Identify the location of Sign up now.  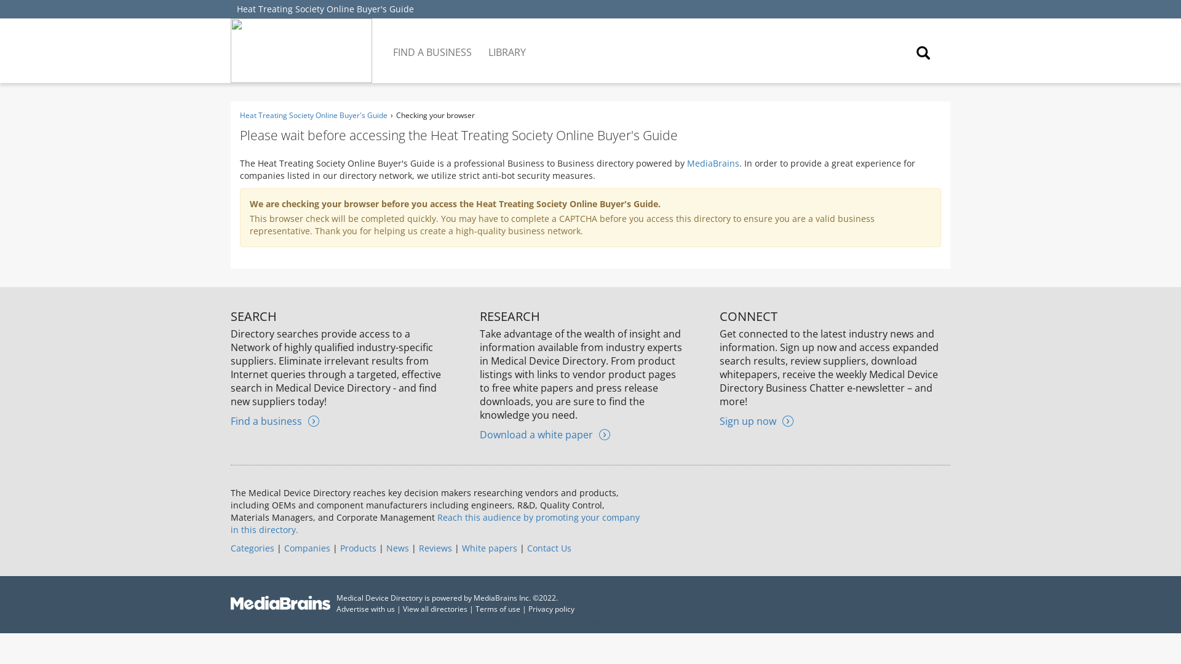
(757, 421).